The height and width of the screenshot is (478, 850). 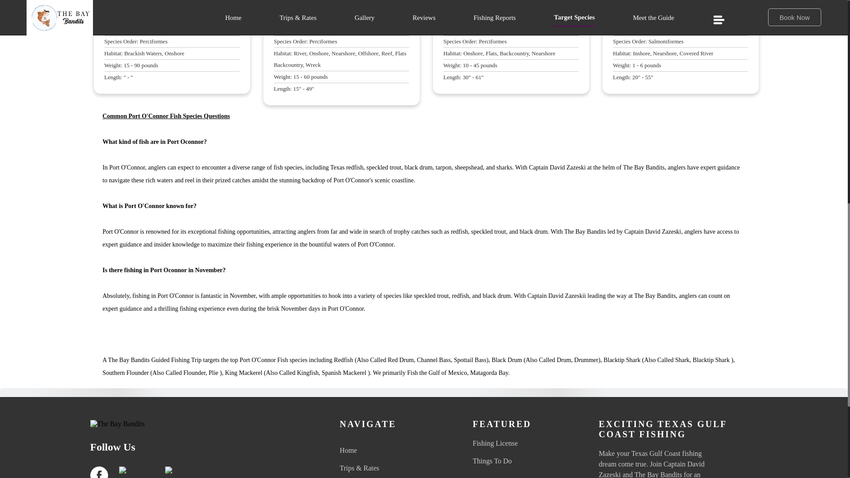 I want to click on Things To Do, so click(x=394, y=451).